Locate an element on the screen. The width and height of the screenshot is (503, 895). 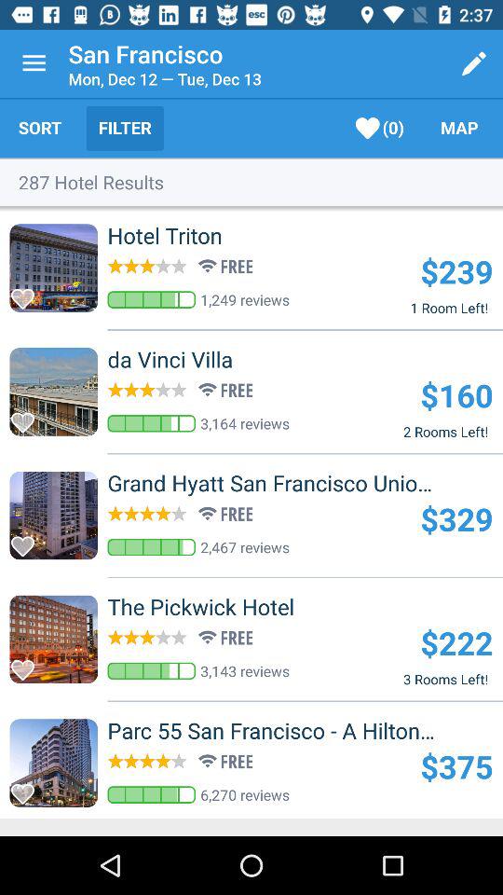
press the $239 item is located at coordinates (456, 270).